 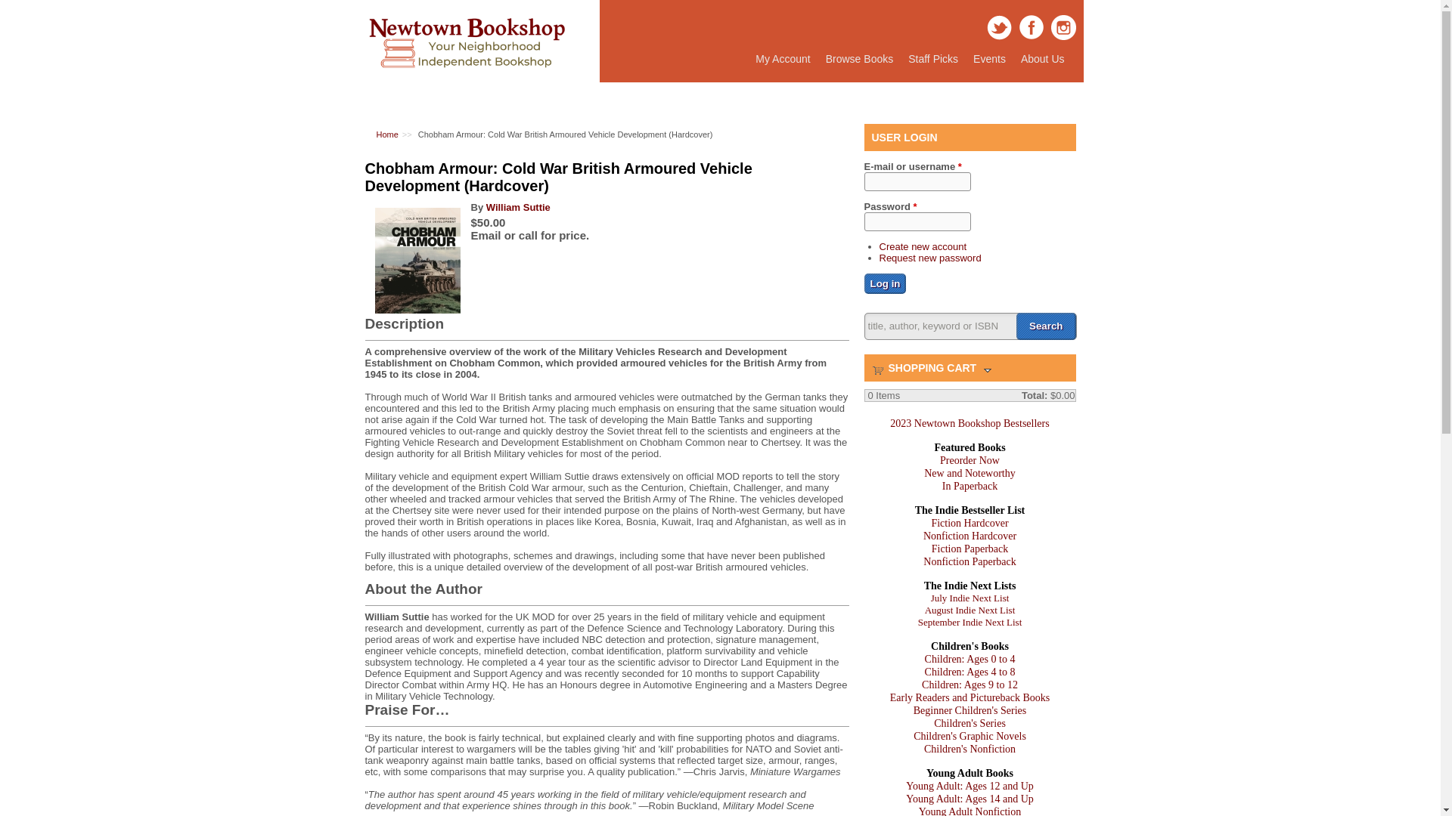 I want to click on Nonfiction Paperback, so click(x=970, y=561).